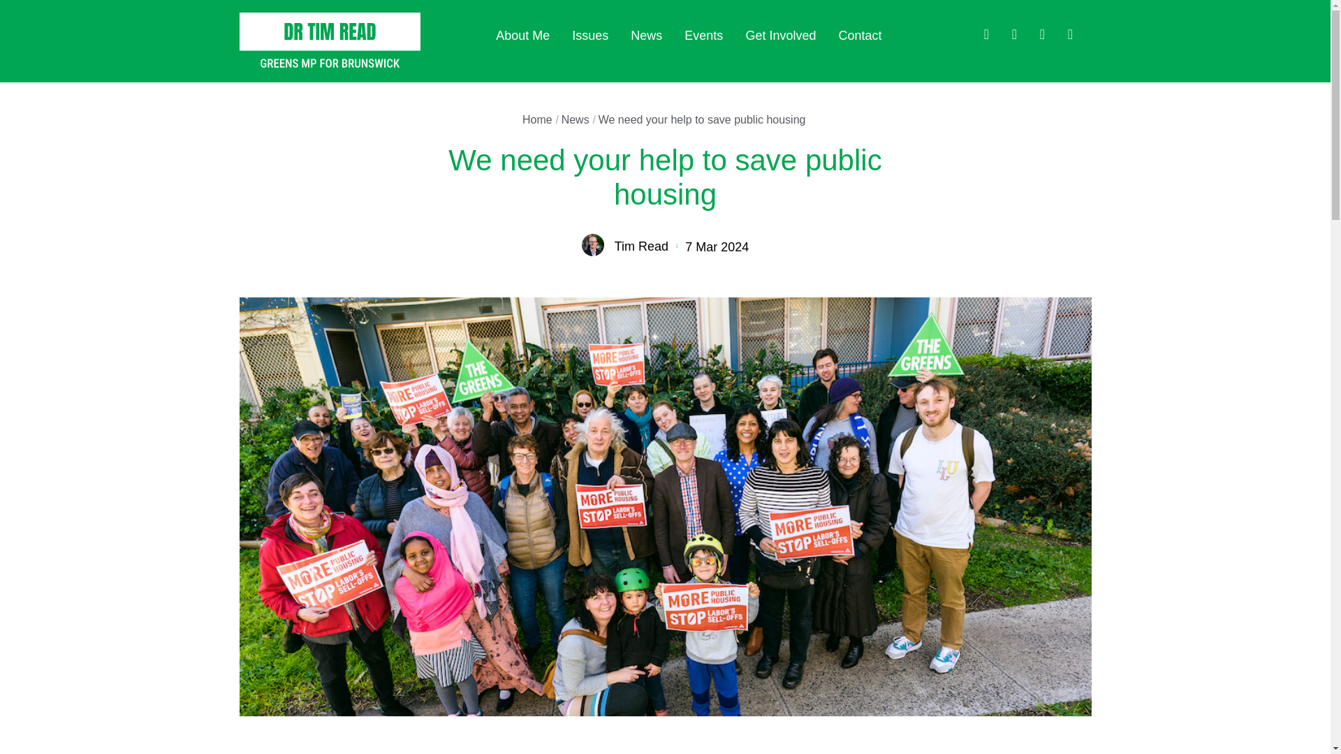 This screenshot has height=754, width=1341. What do you see at coordinates (538, 119) in the screenshot?
I see `Home` at bounding box center [538, 119].